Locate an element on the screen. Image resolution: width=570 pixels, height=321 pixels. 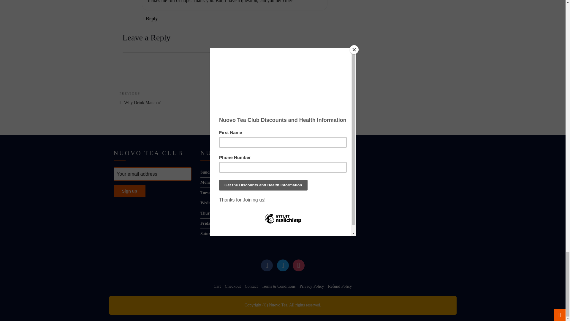
Instagram is located at coordinates (299, 265).